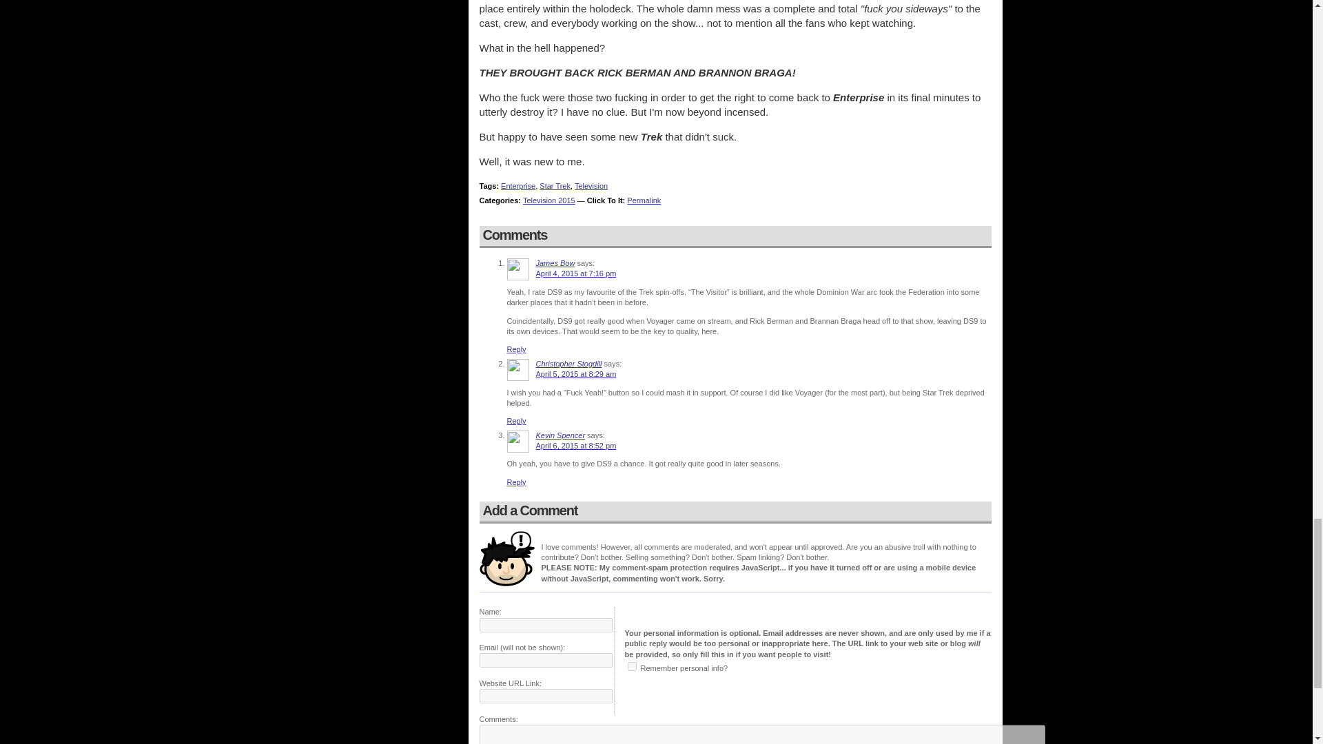  Describe the element at coordinates (576, 273) in the screenshot. I see `April 4, 2015 at 7:16 pm` at that location.